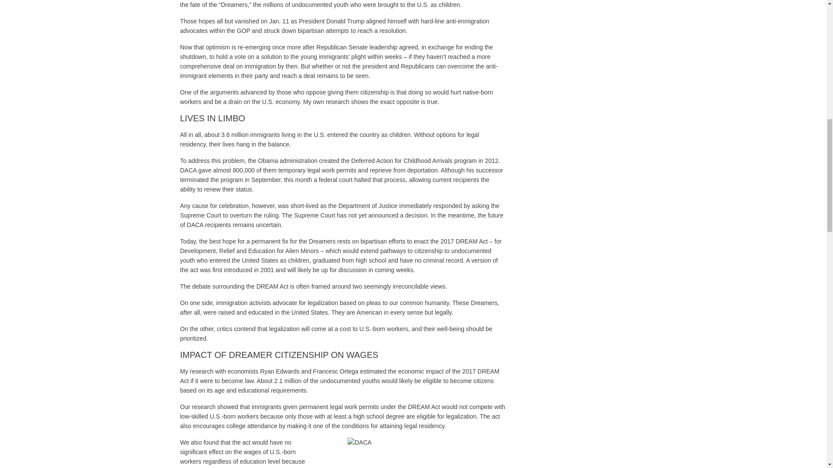 The width and height of the screenshot is (833, 468). What do you see at coordinates (402, 160) in the screenshot?
I see `Deferred Action for Childhood Arrivals` at bounding box center [402, 160].